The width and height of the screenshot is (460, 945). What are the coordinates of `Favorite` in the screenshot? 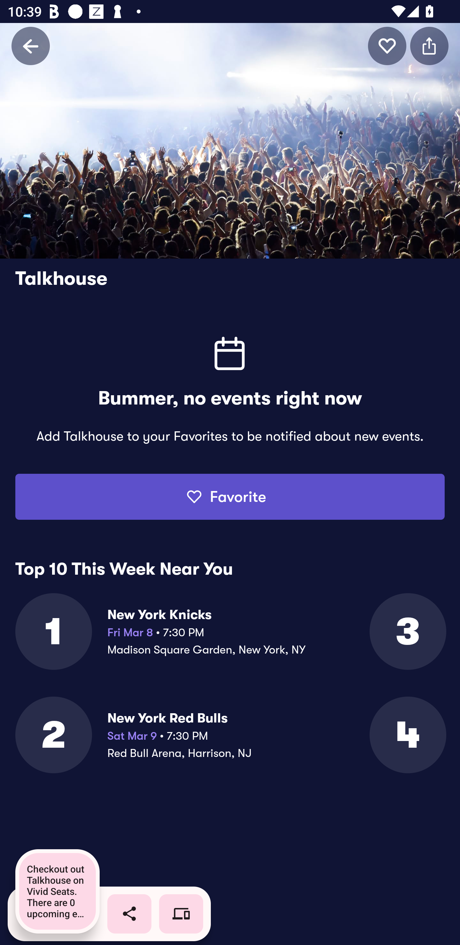 It's located at (230, 496).